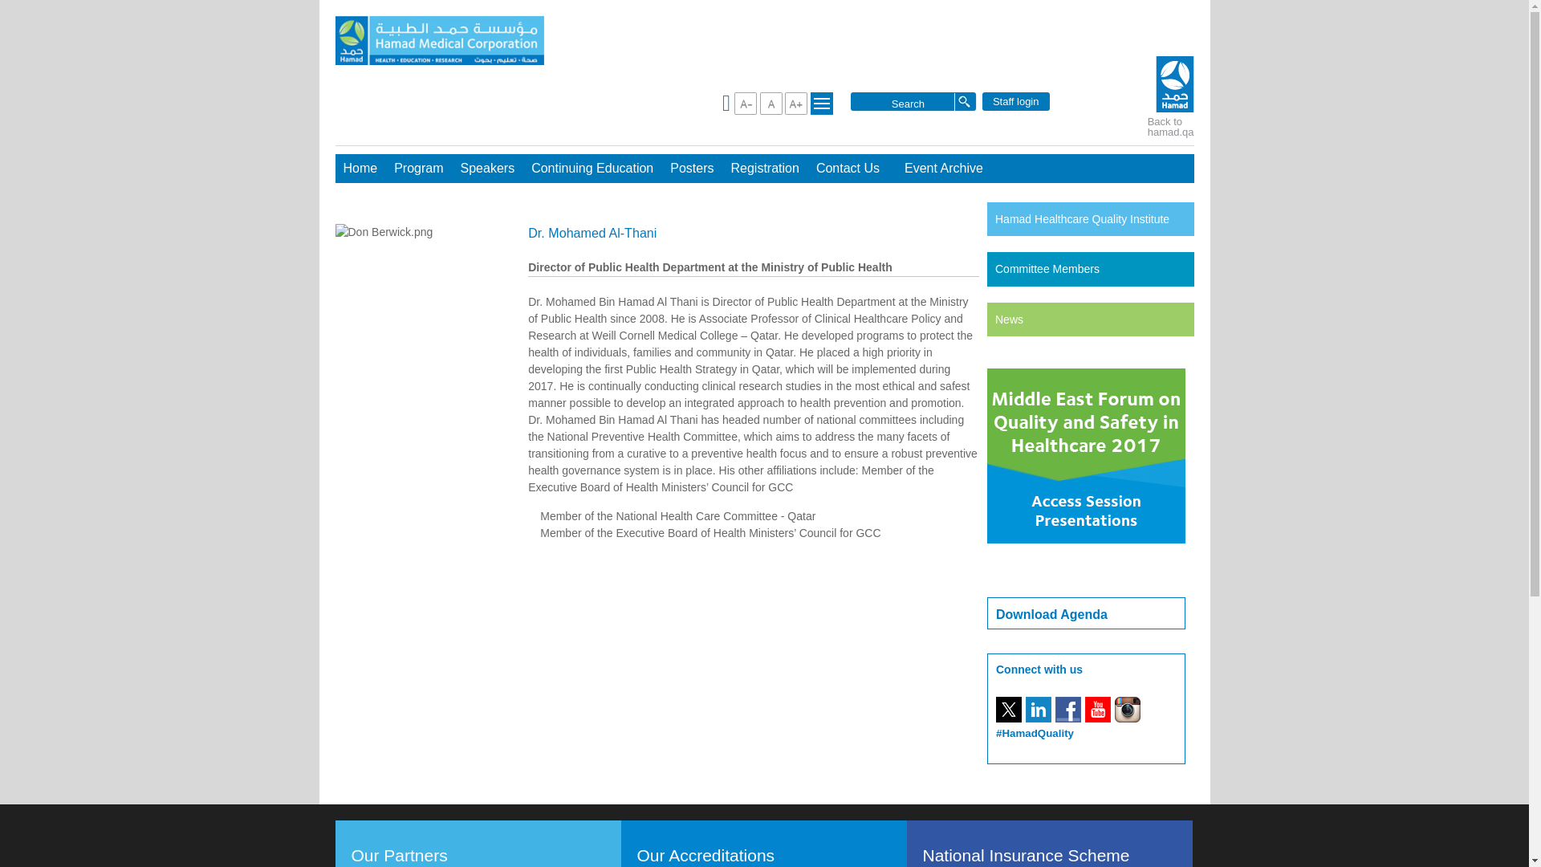 The width and height of the screenshot is (1541, 867). Describe the element at coordinates (907, 103) in the screenshot. I see `Search` at that location.